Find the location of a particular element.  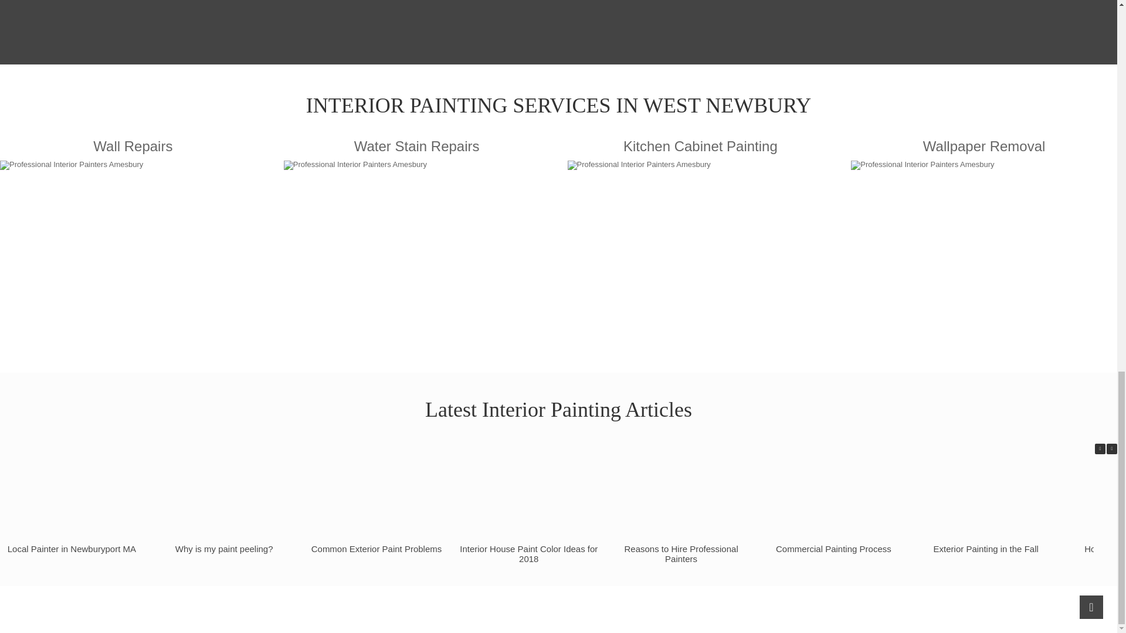

Previous is located at coordinates (1100, 449).